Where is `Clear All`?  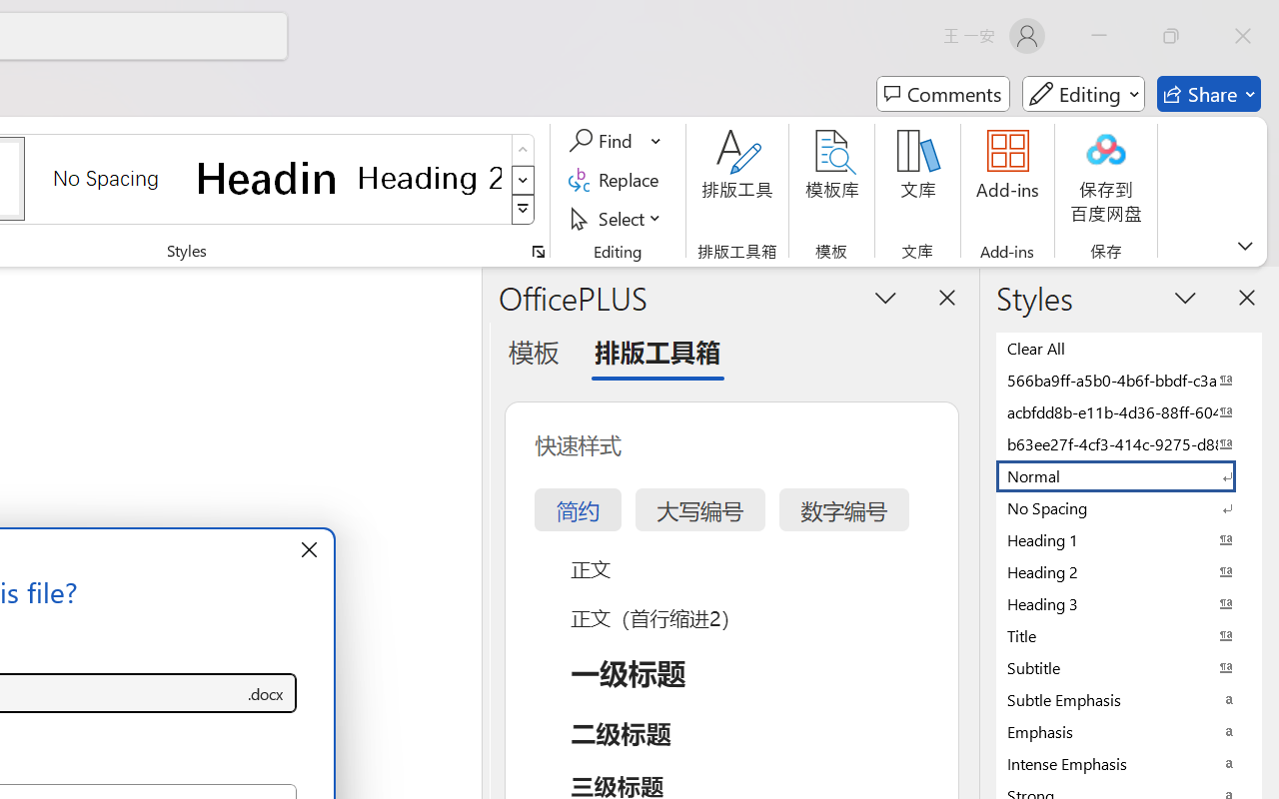
Clear All is located at coordinates (1129, 348).